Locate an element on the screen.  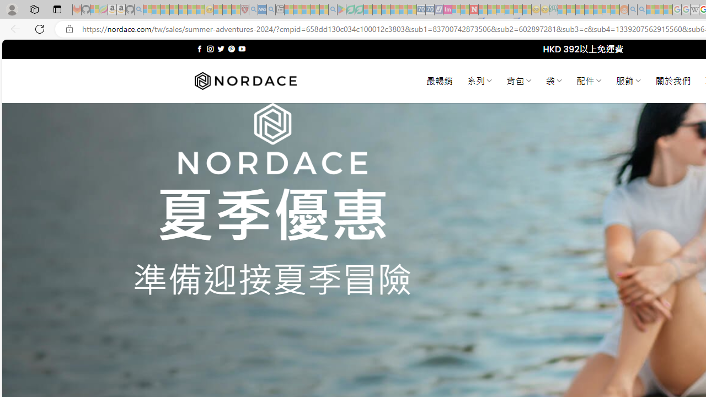
Follow on Instagram is located at coordinates (210, 49).